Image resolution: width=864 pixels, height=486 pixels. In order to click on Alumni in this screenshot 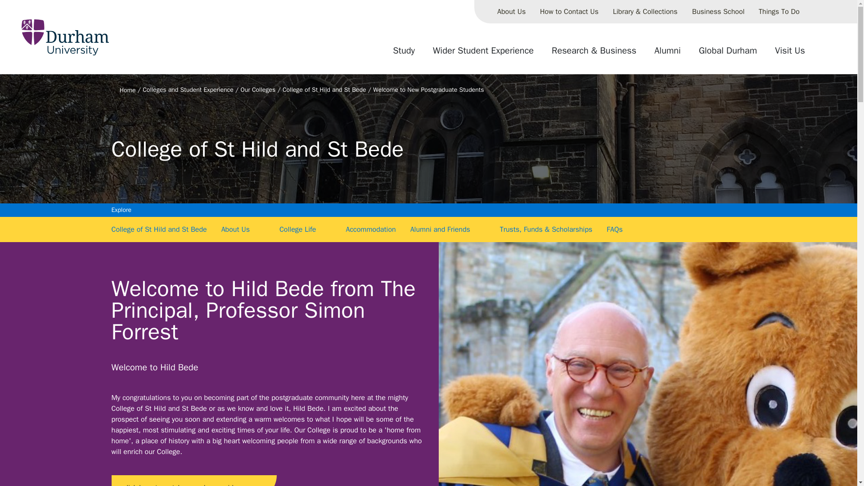, I will do `click(667, 54)`.